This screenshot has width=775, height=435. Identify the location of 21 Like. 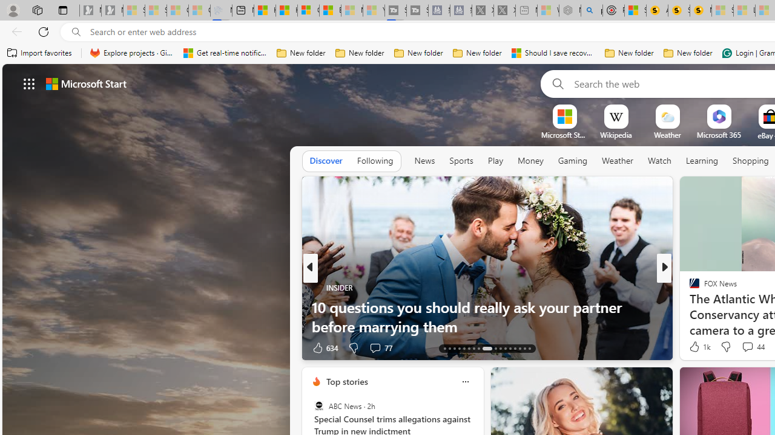
(696, 347).